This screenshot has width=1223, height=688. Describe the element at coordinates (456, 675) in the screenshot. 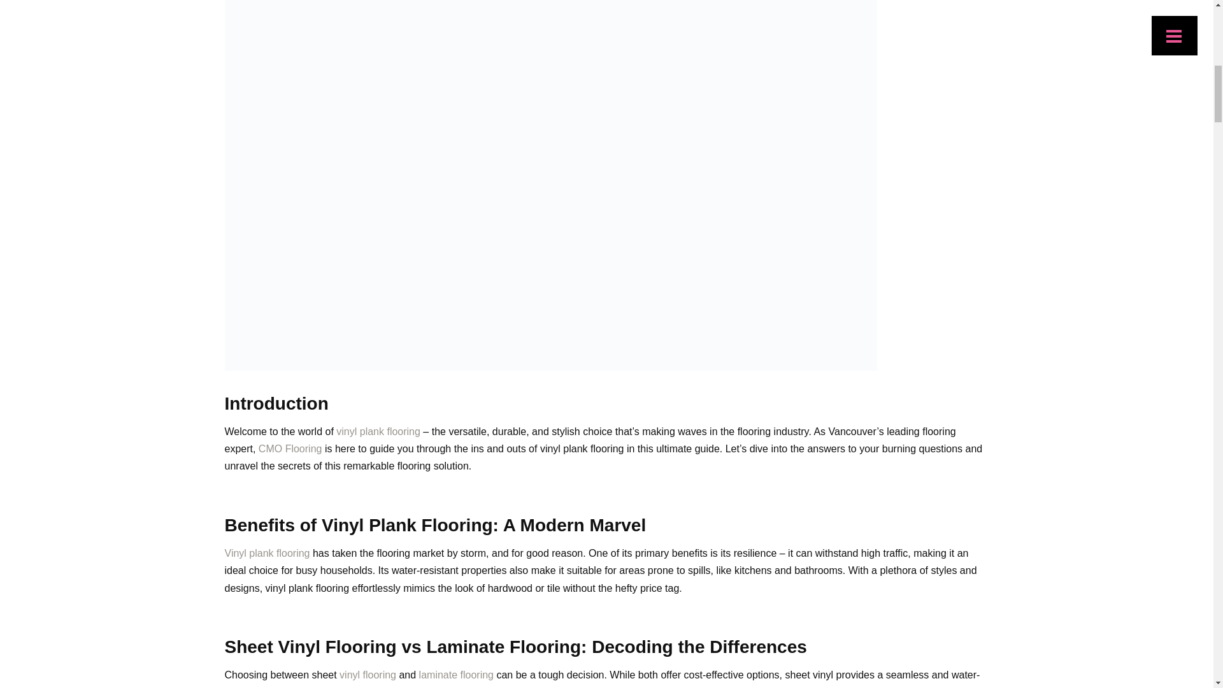

I see `laminate flooring` at that location.